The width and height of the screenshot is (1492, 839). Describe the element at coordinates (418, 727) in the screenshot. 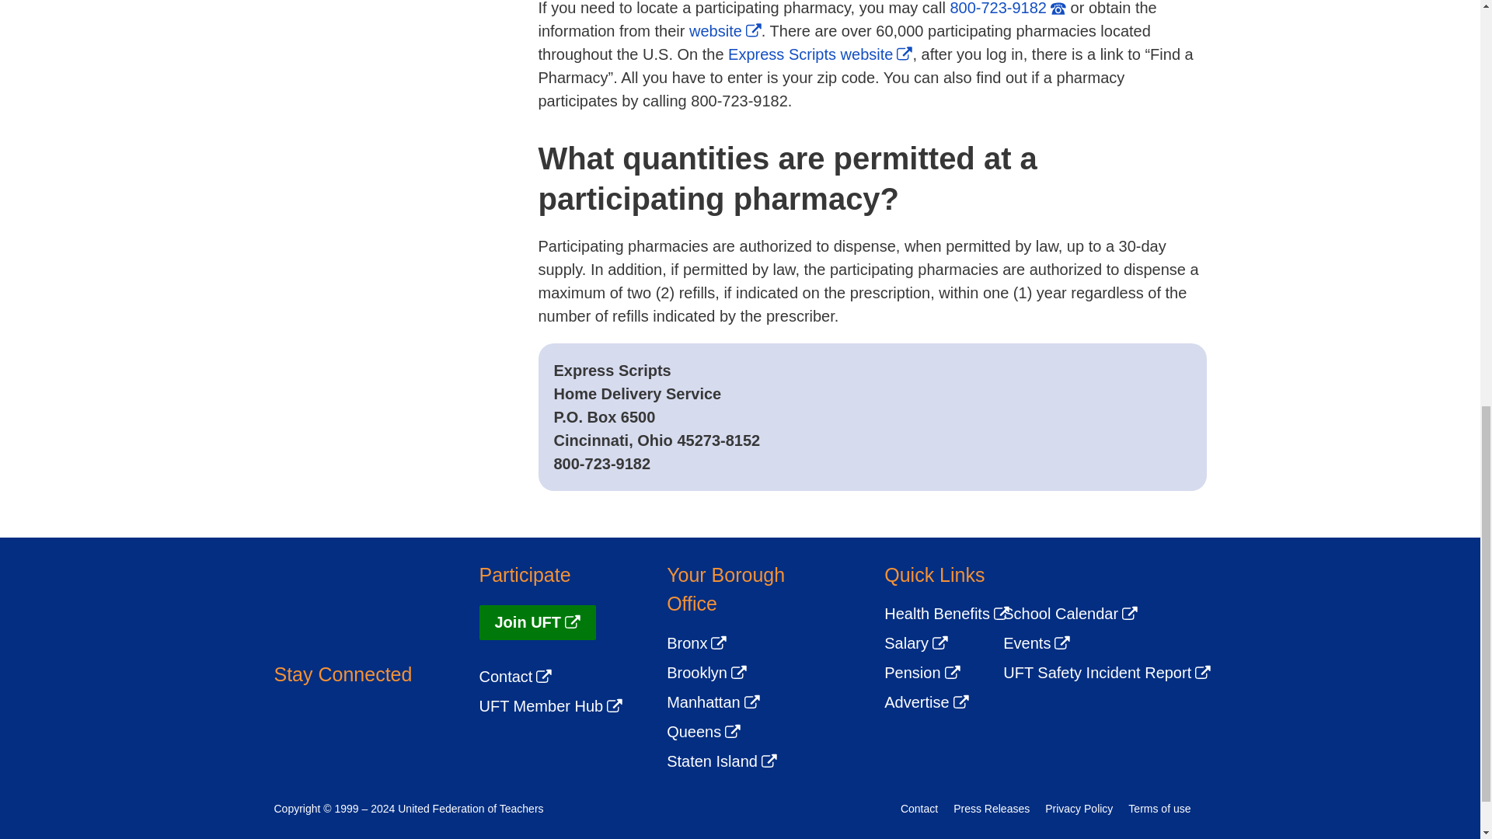

I see `TikTok` at that location.